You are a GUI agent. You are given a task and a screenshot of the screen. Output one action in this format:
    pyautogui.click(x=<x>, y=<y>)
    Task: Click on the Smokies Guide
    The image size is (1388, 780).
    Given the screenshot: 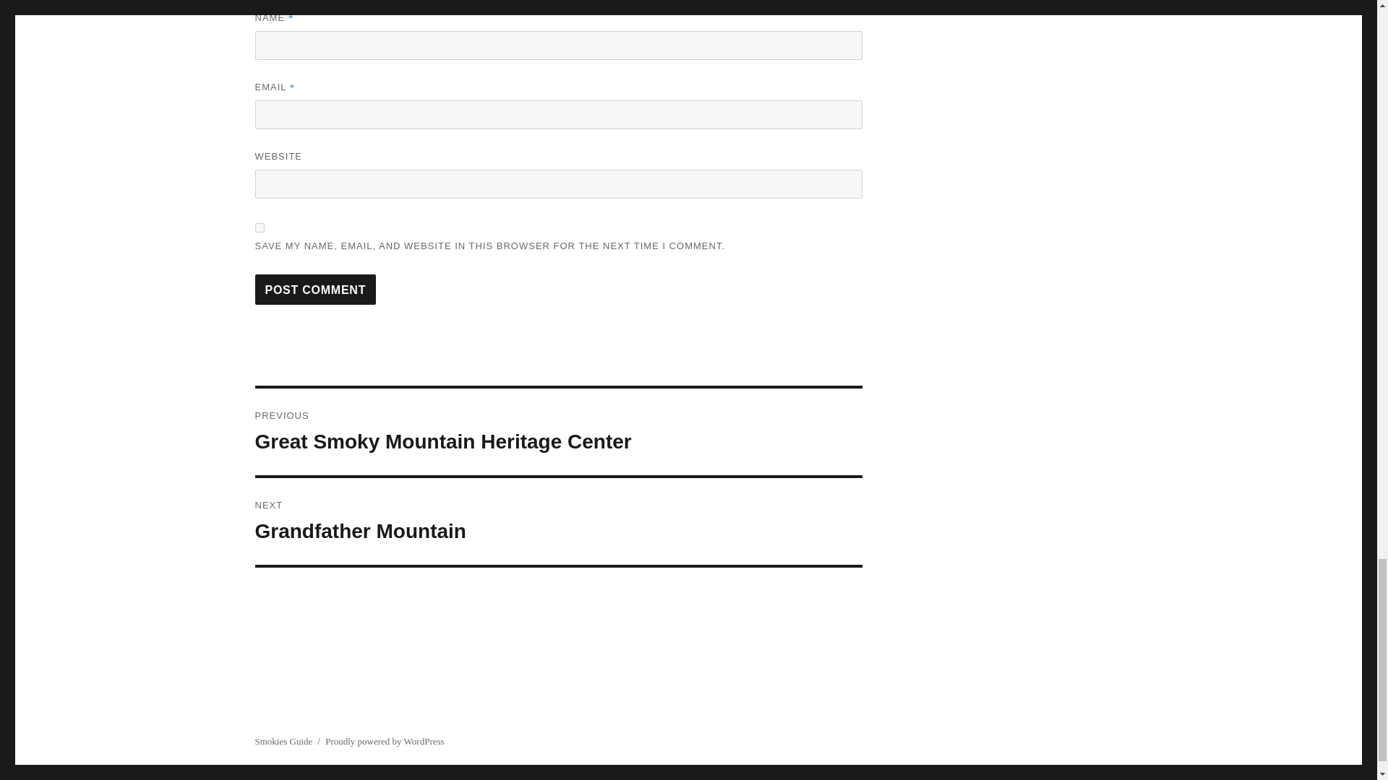 What is the action you would take?
    pyautogui.click(x=315, y=290)
    